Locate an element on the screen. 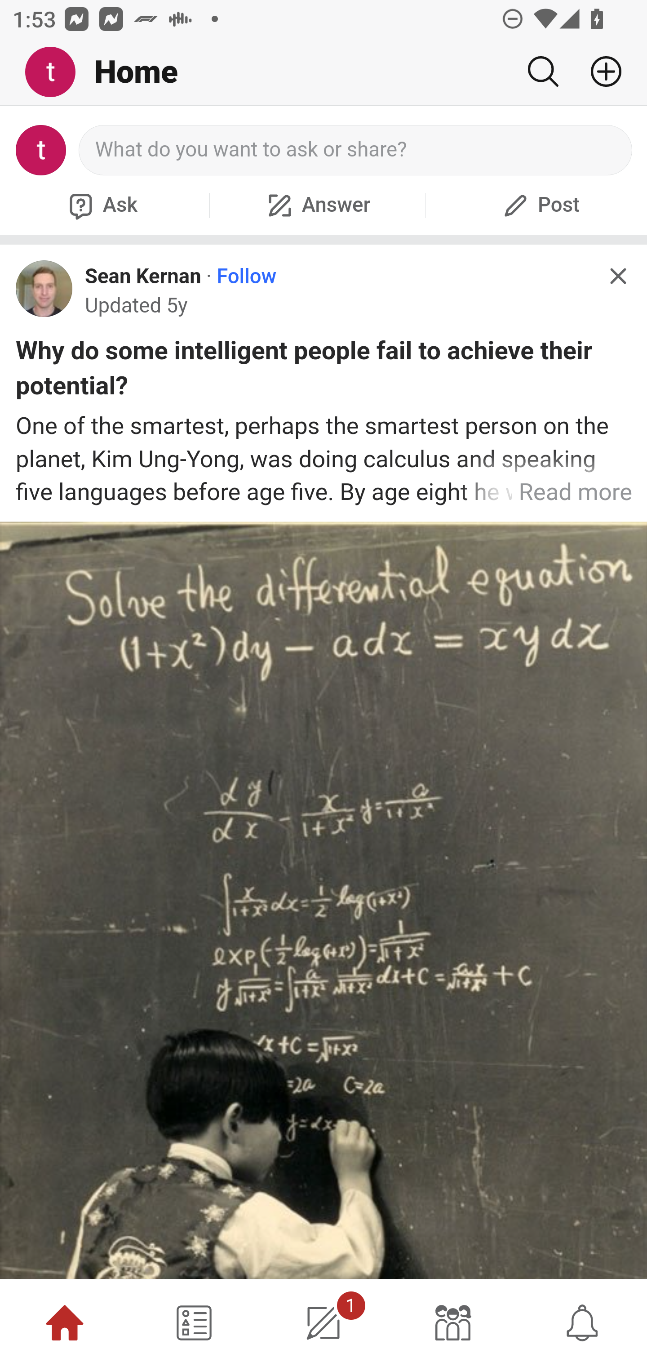  Search is located at coordinates (543, 71).